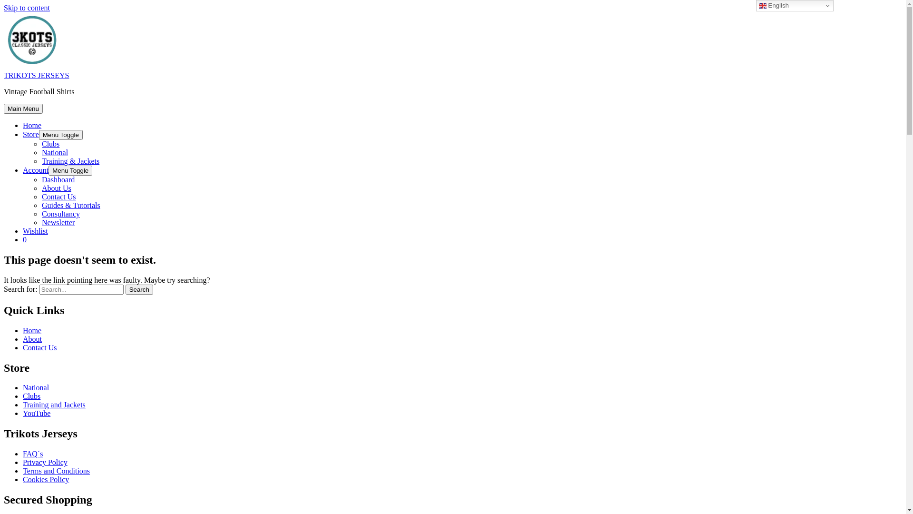 The width and height of the screenshot is (913, 514). Describe the element at coordinates (462, 240) in the screenshot. I see `0` at that location.